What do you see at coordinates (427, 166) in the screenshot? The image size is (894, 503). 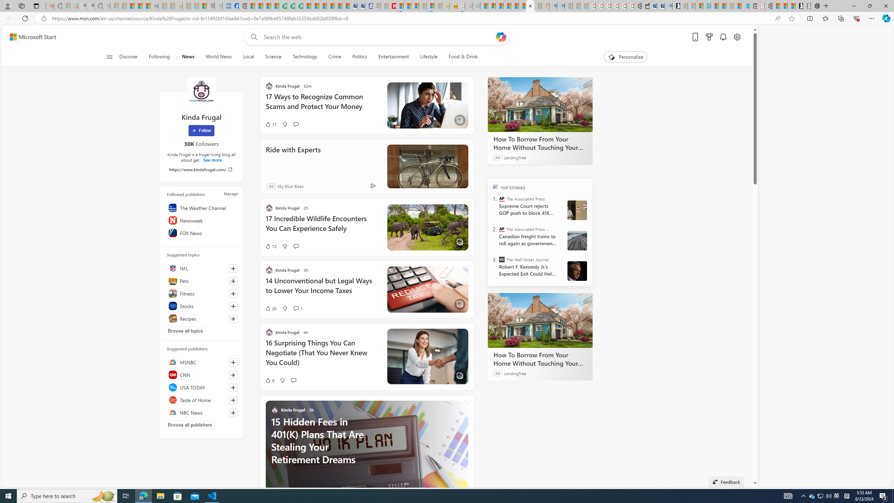 I see `Ride with Experts` at bounding box center [427, 166].